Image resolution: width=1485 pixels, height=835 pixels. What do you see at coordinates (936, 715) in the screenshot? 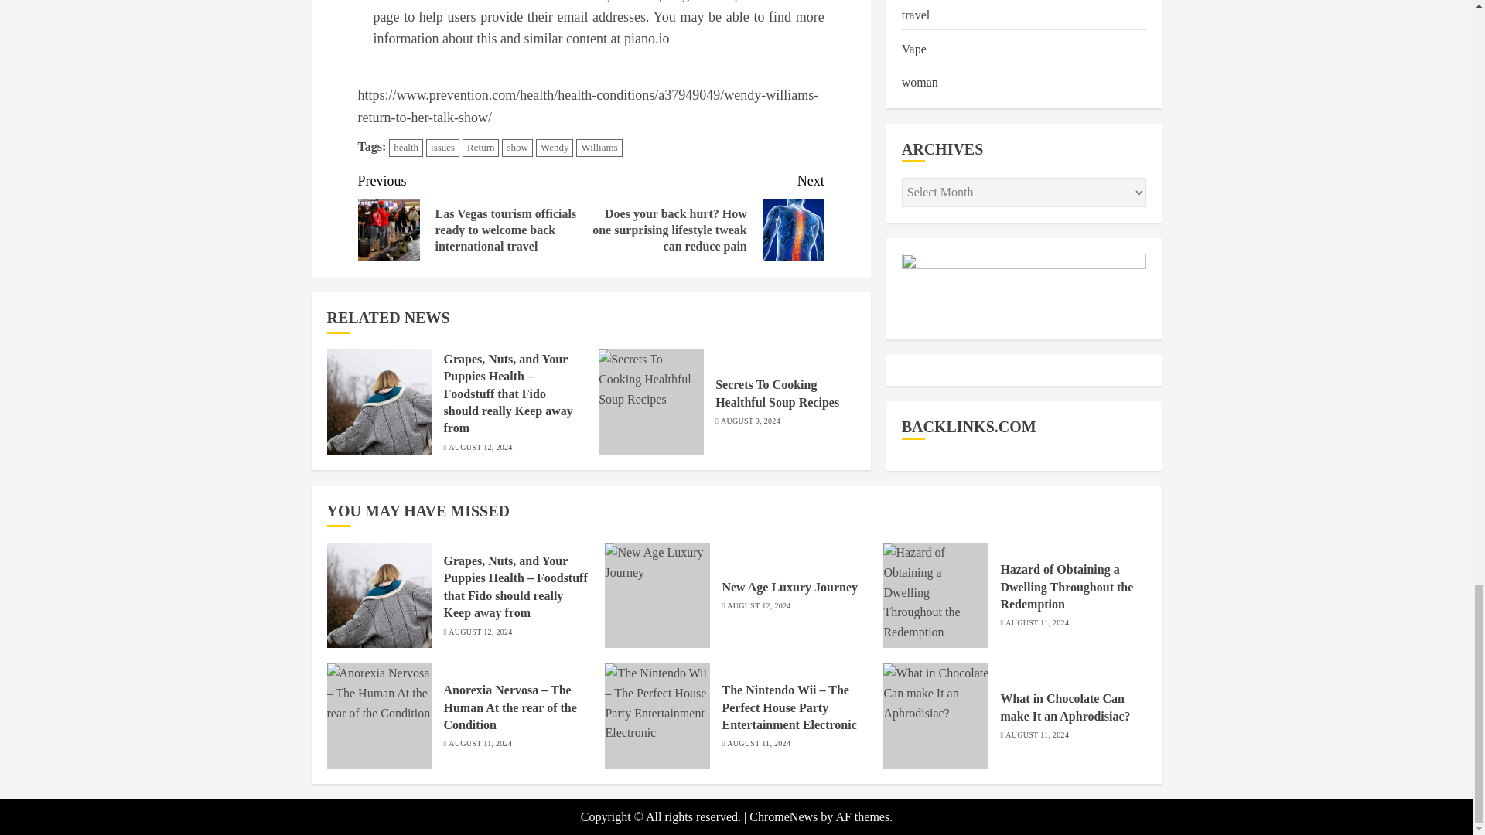
I see `What in Chocolate Can make It an Aphrodisiac?` at bounding box center [936, 715].